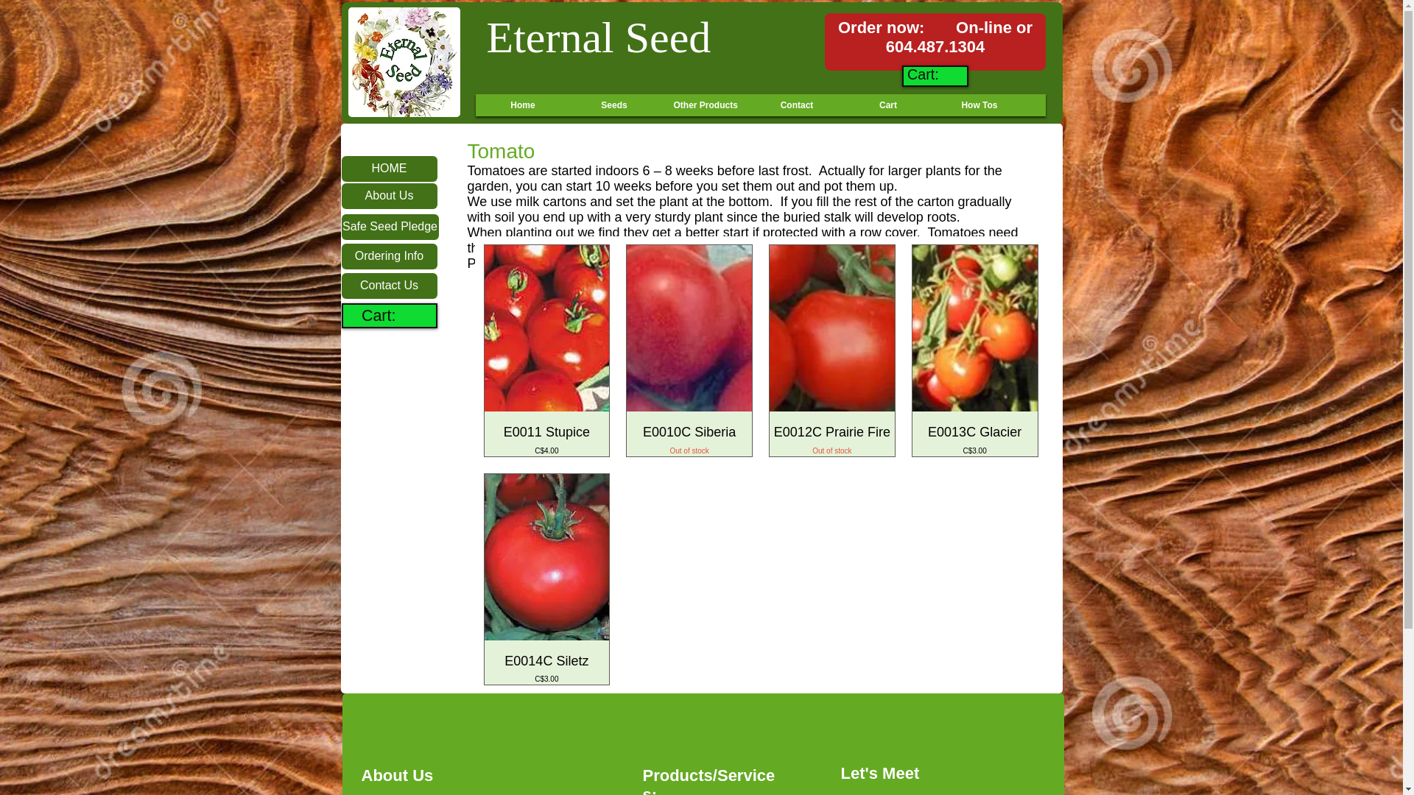  What do you see at coordinates (389, 286) in the screenshot?
I see `Contact Us` at bounding box center [389, 286].